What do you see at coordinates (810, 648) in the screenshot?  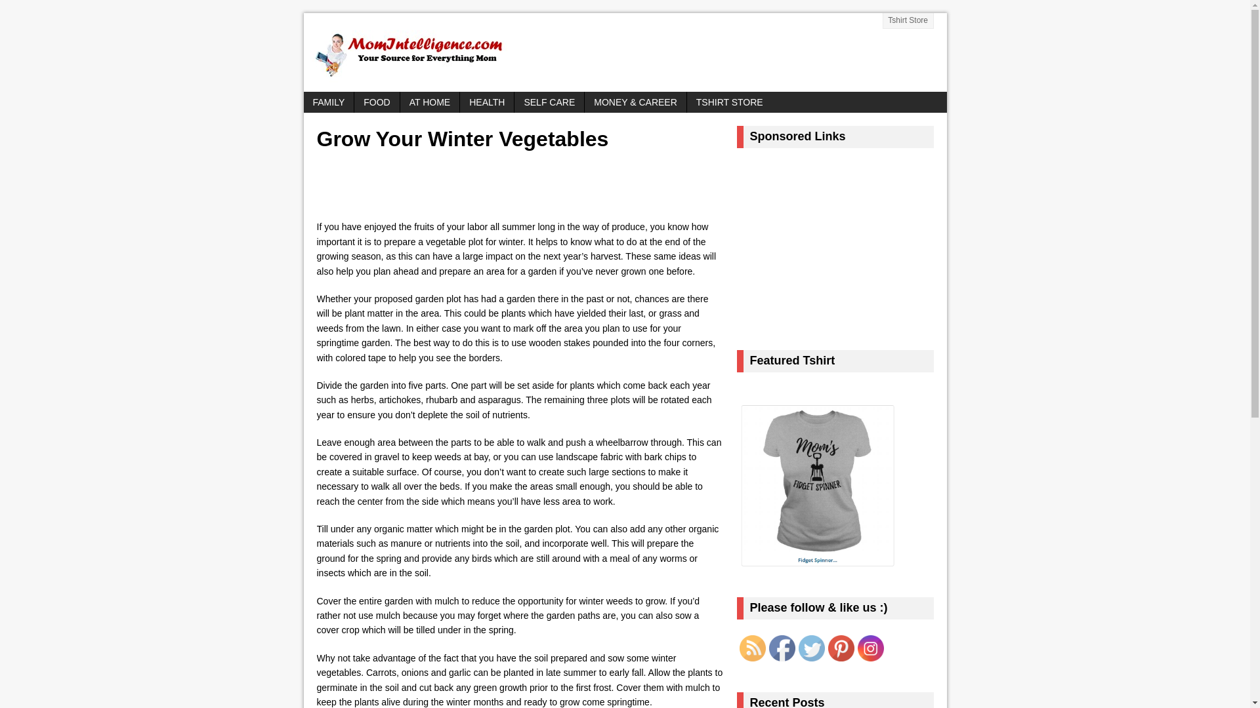 I see `Twitter` at bounding box center [810, 648].